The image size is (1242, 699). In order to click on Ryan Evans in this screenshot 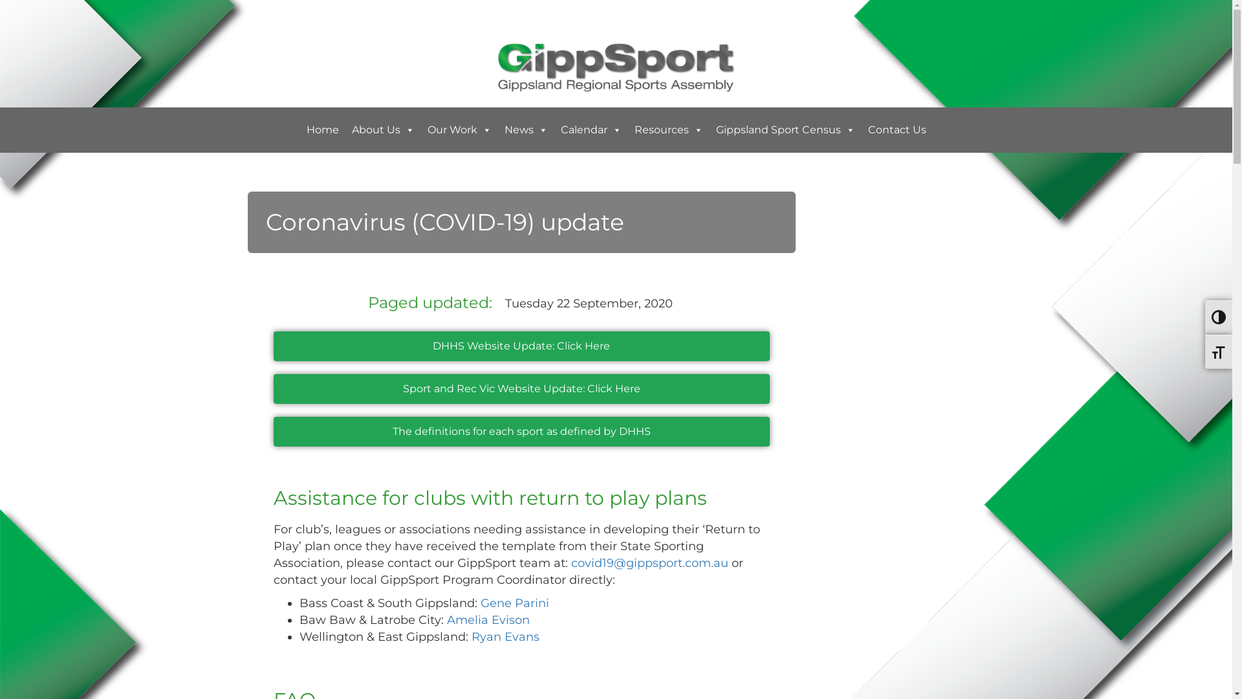, I will do `click(505, 637)`.